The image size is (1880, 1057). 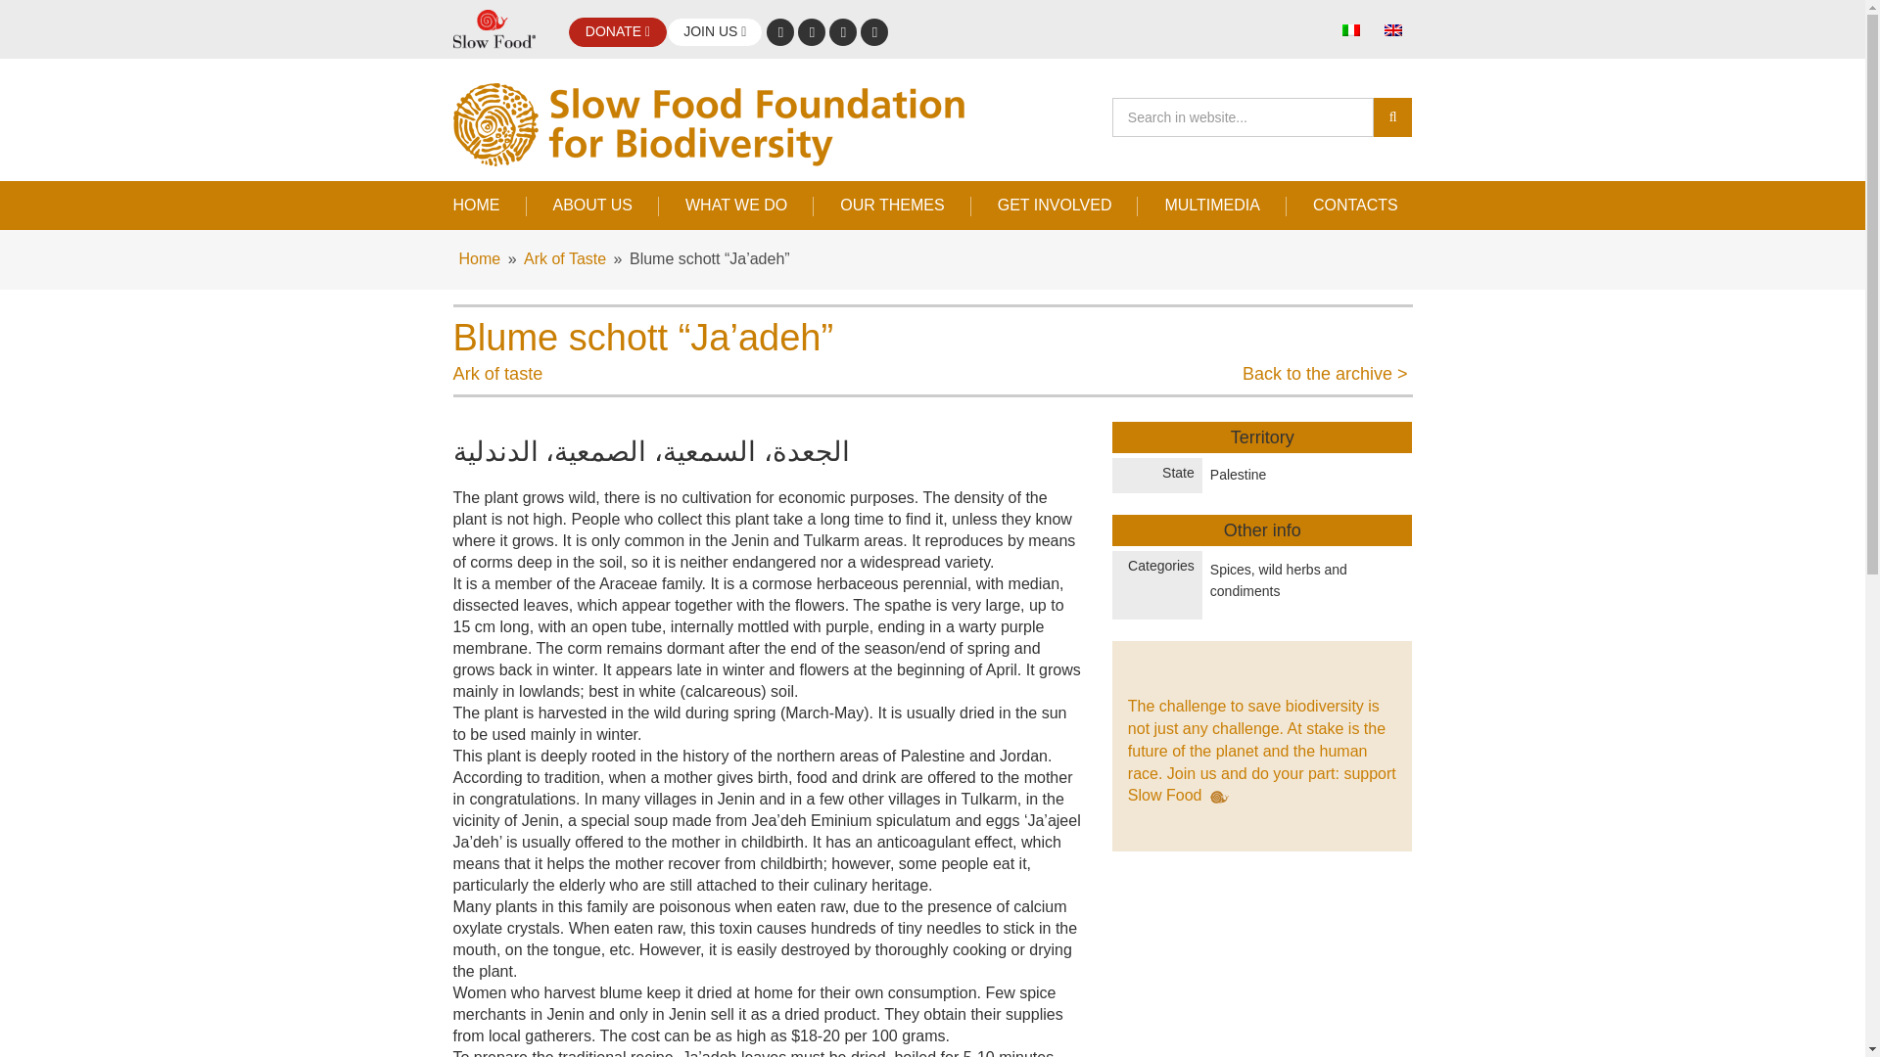 What do you see at coordinates (493, 29) in the screenshot?
I see `Slow Food` at bounding box center [493, 29].